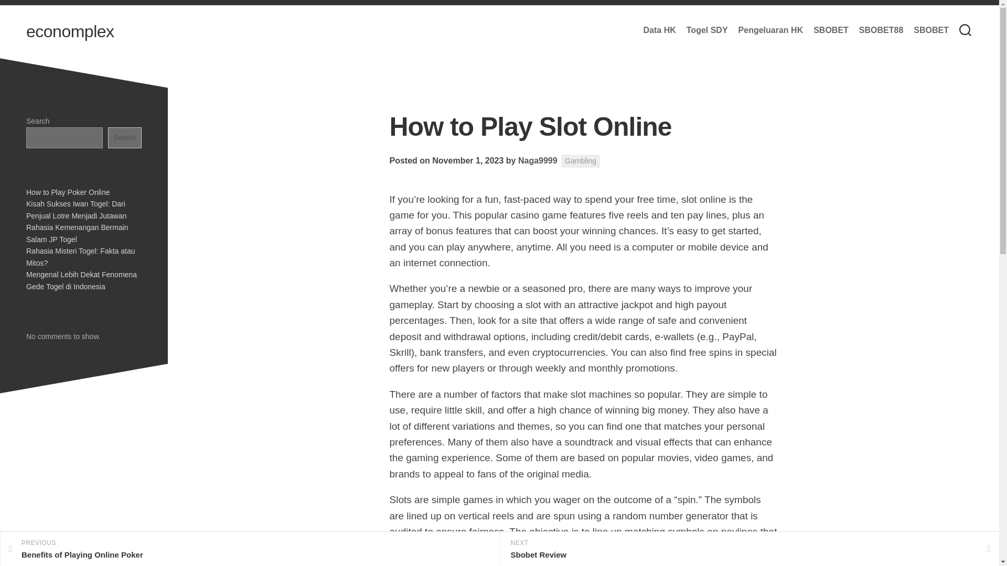 The height and width of the screenshot is (566, 1007). Describe the element at coordinates (930, 30) in the screenshot. I see `Togel SDY` at that location.